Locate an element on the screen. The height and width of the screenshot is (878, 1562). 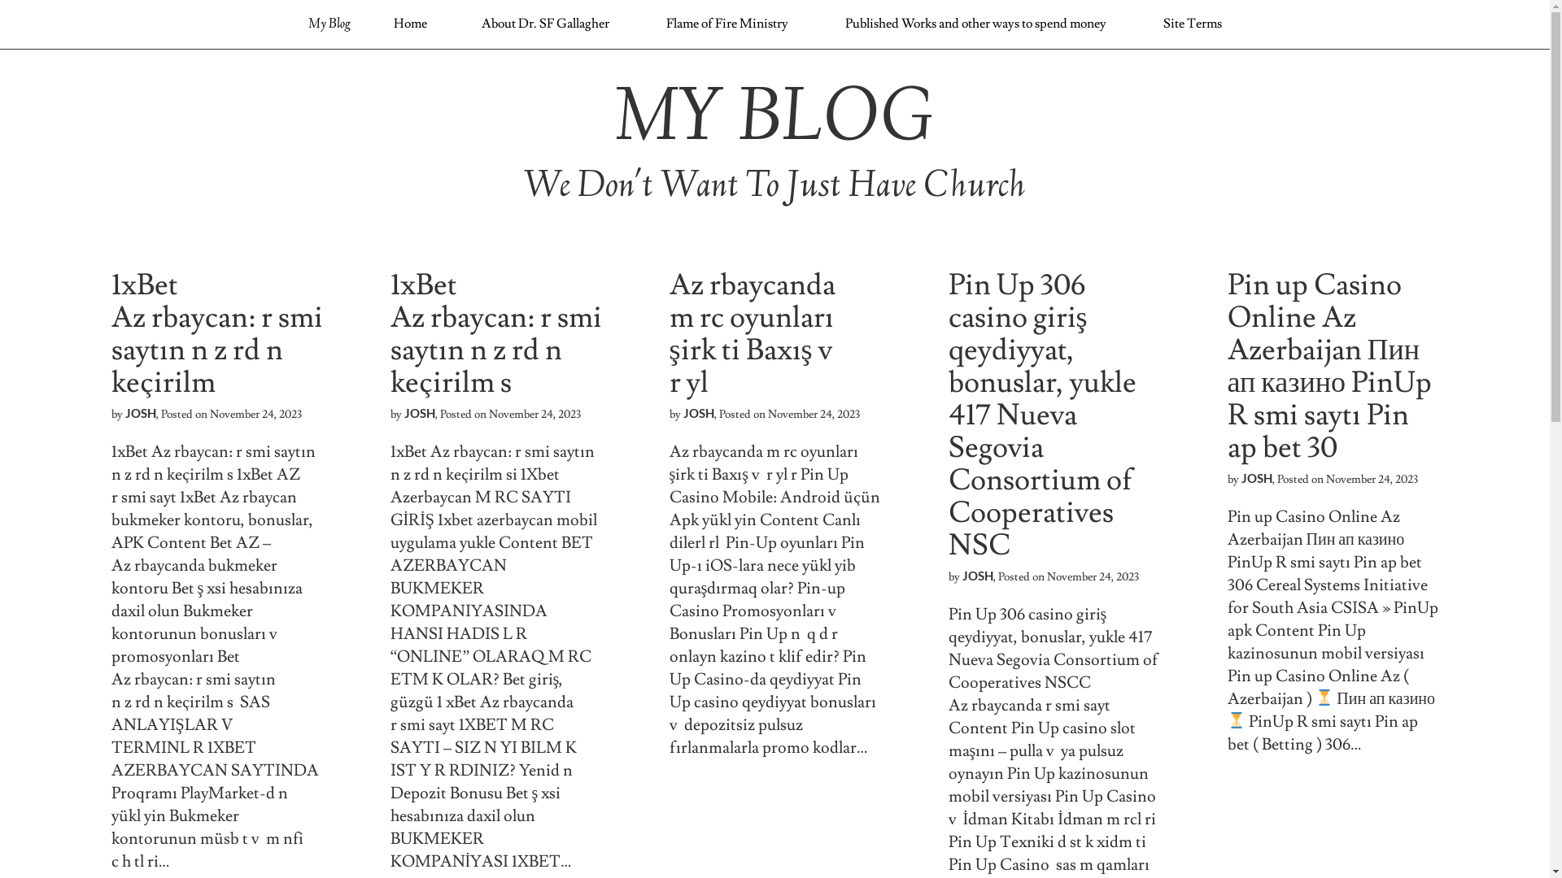
November 24, 2023 is located at coordinates (1092, 577).